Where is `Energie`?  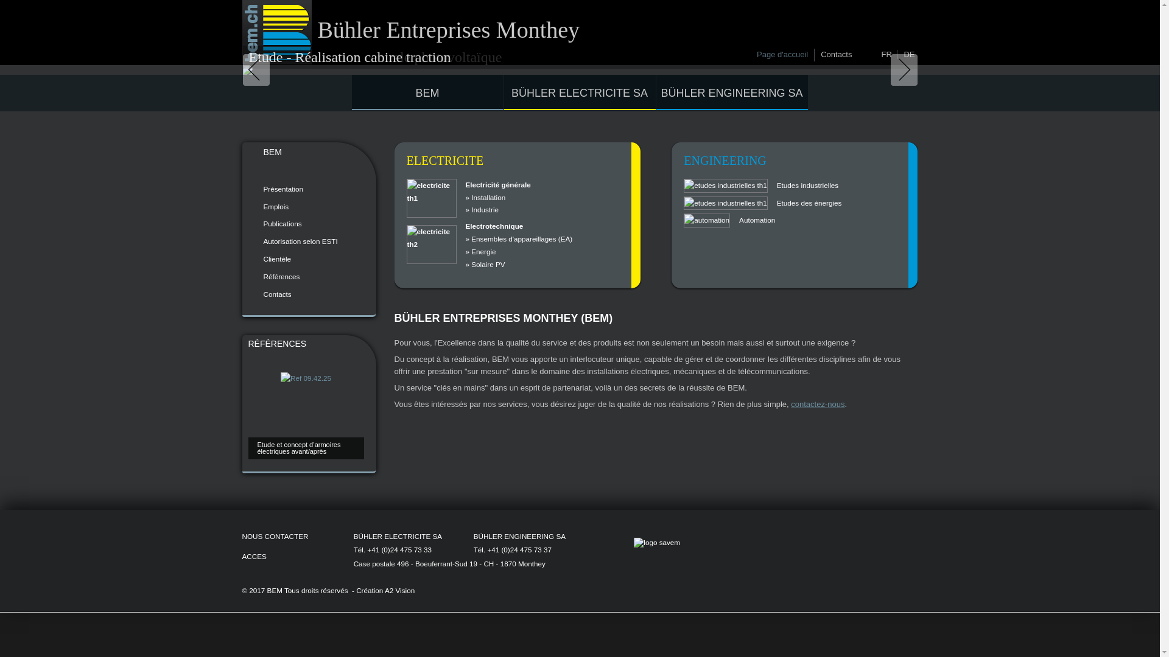
Energie is located at coordinates (483, 252).